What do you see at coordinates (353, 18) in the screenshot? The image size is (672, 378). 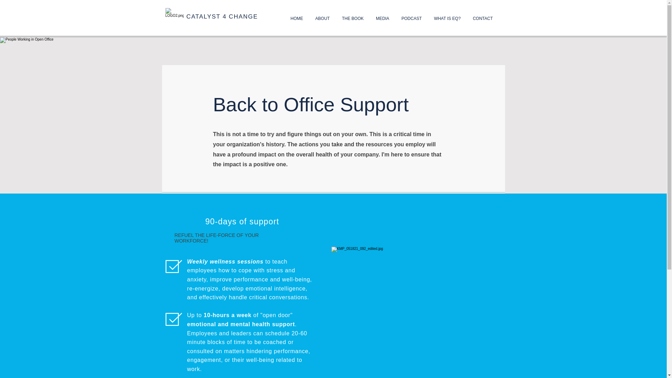 I see `THE BOOK` at bounding box center [353, 18].